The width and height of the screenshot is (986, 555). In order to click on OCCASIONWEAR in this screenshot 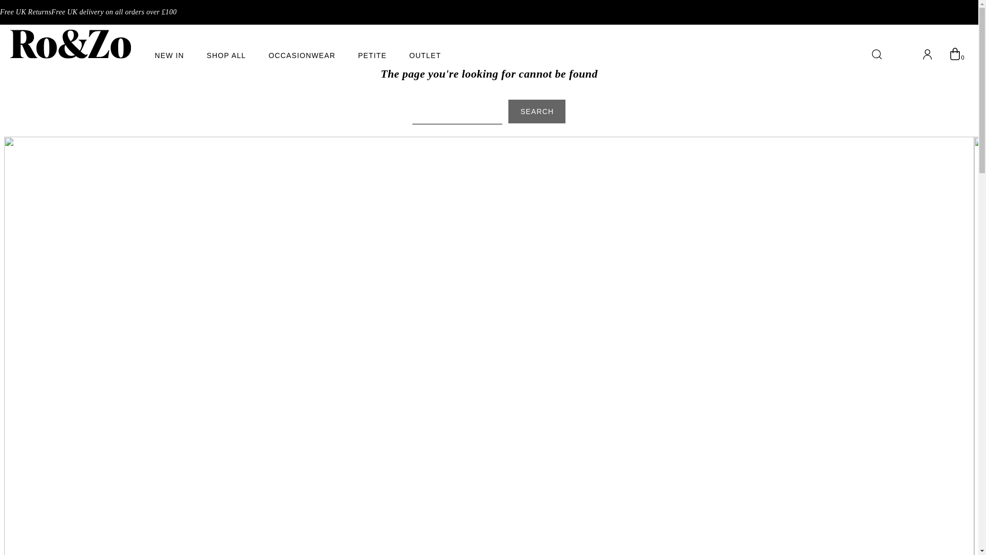, I will do `click(301, 55)`.